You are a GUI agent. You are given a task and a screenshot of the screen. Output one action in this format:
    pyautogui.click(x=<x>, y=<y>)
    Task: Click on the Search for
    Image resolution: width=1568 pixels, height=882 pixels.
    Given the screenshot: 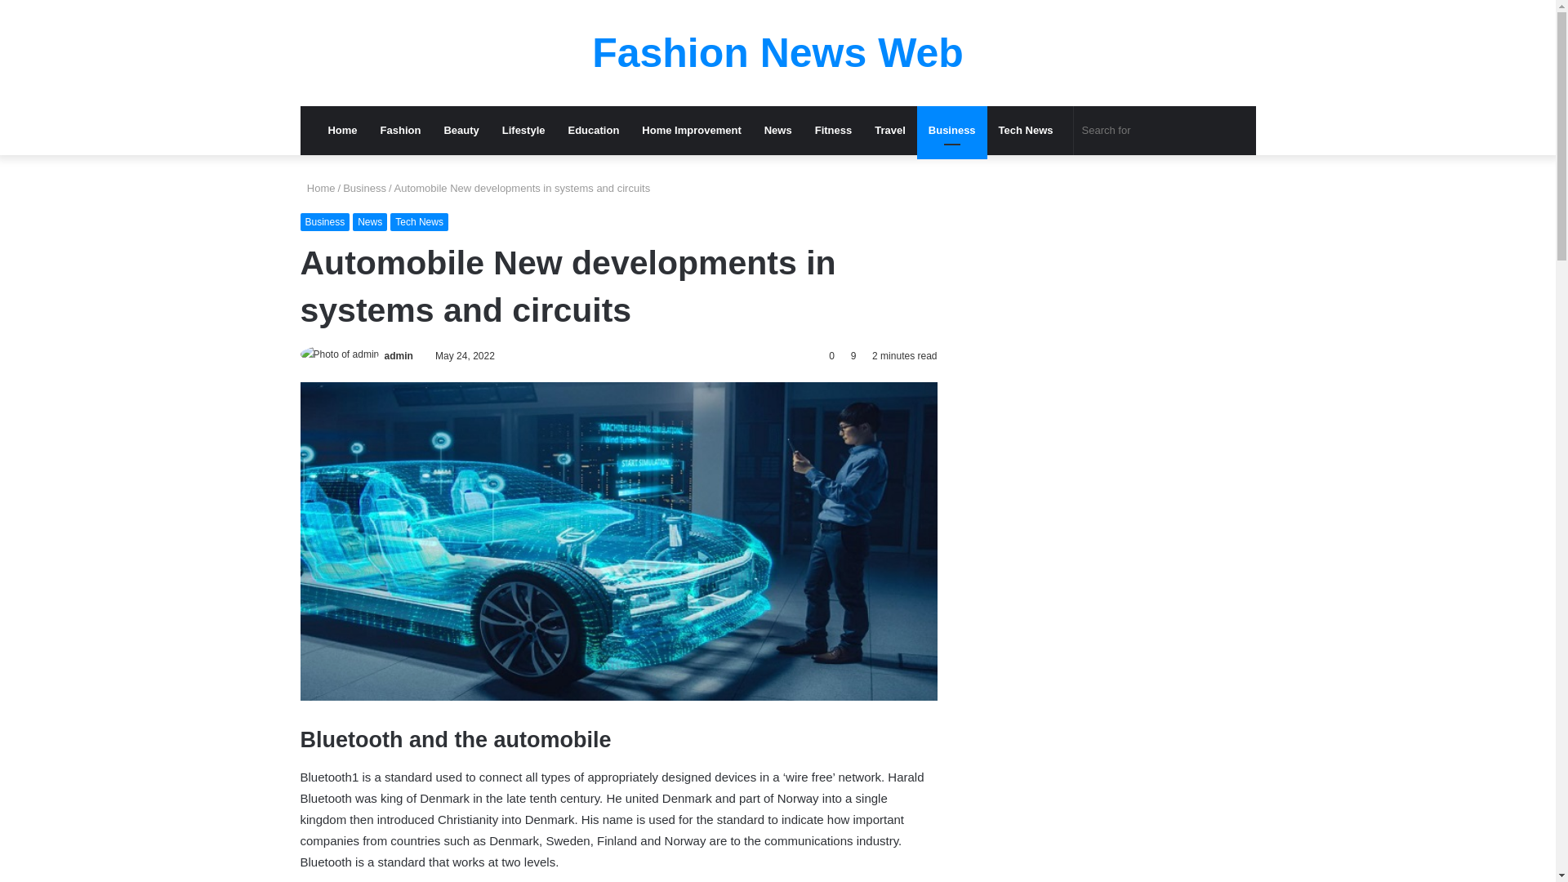 What is the action you would take?
    pyautogui.click(x=1156, y=131)
    